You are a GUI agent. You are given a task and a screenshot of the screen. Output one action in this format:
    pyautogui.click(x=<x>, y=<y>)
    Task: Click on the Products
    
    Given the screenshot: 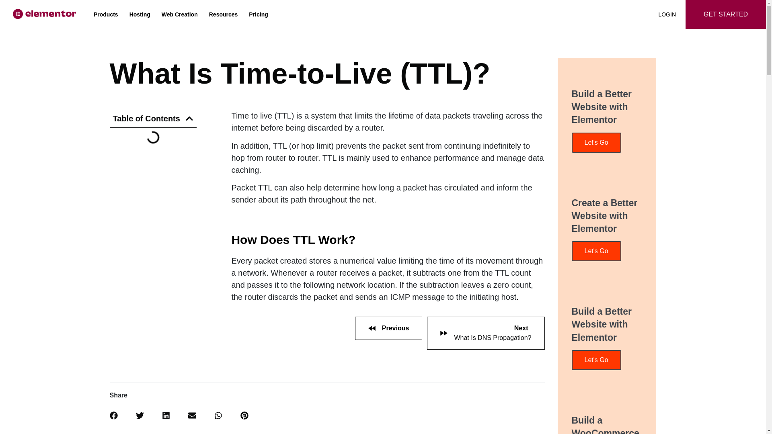 What is the action you would take?
    pyautogui.click(x=105, y=14)
    